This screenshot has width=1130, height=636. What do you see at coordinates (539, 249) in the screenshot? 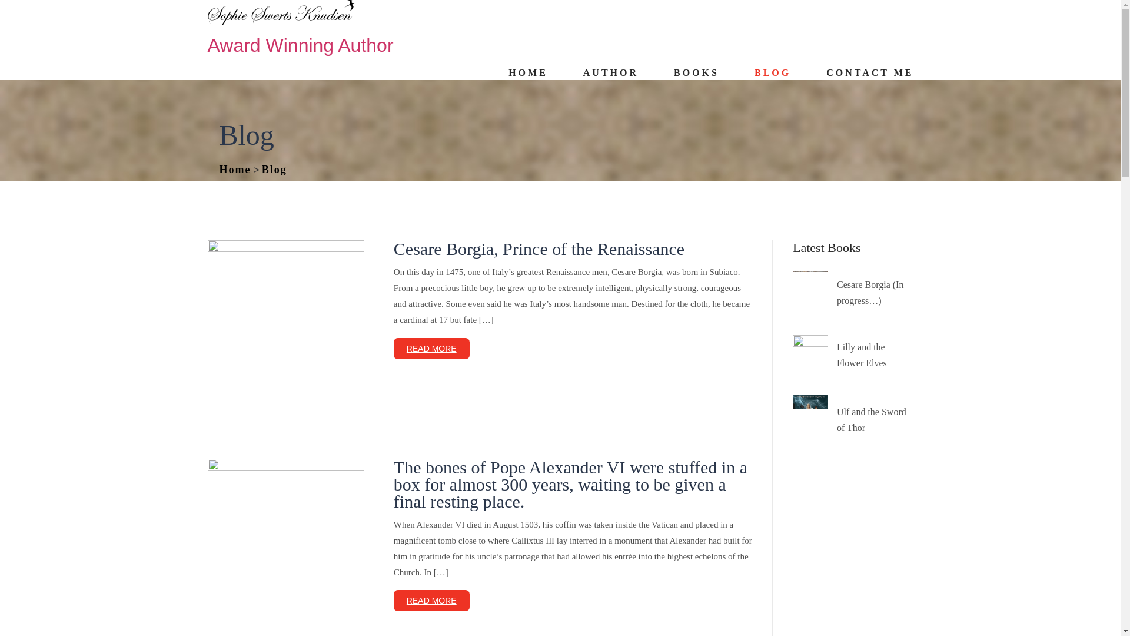
I see `Cesare Borgia, Prince of the Renaissance` at bounding box center [539, 249].